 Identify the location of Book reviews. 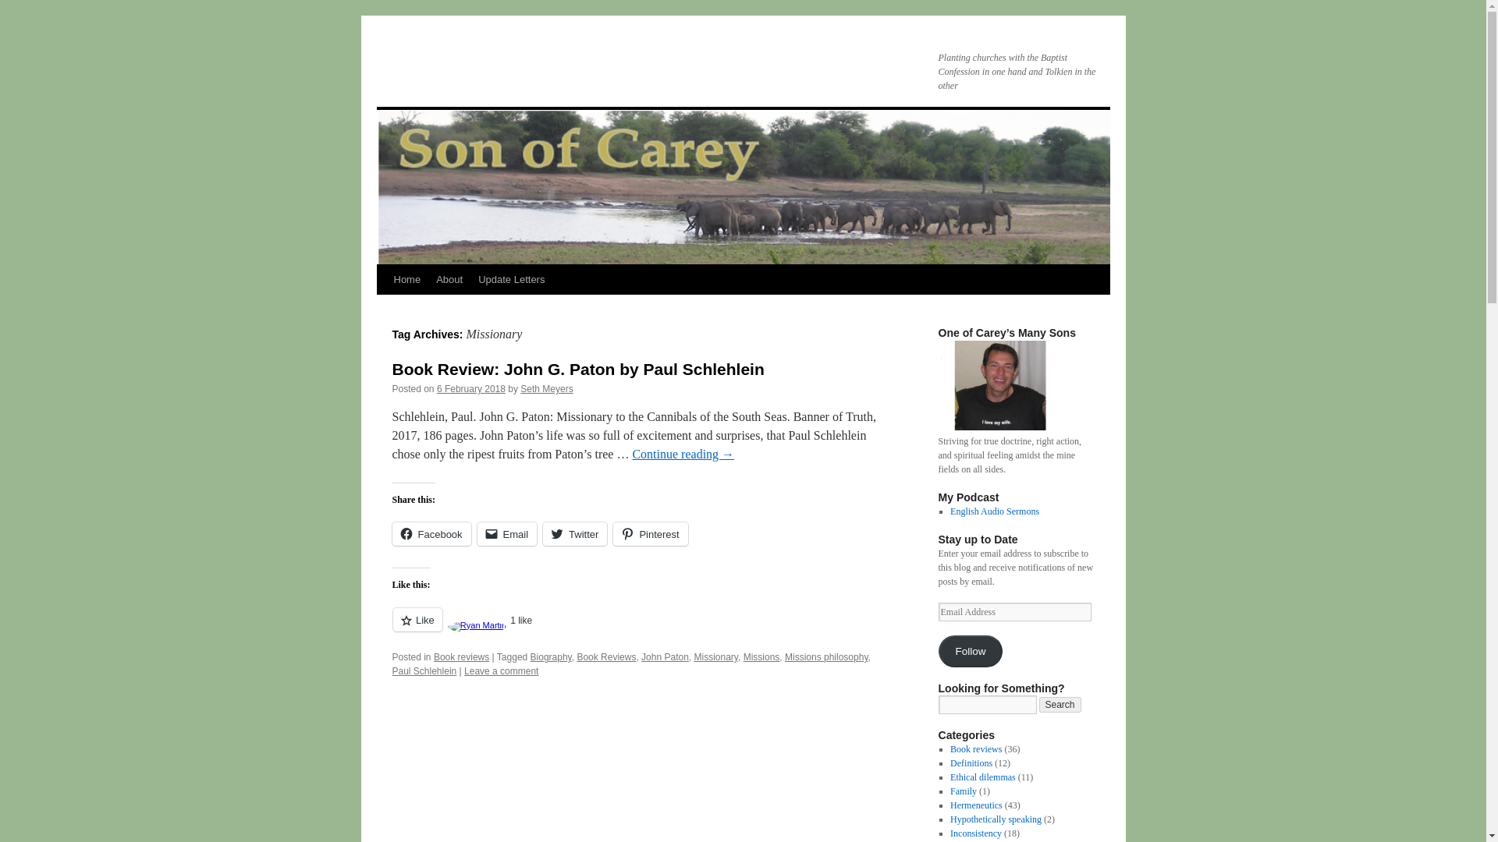
(462, 656).